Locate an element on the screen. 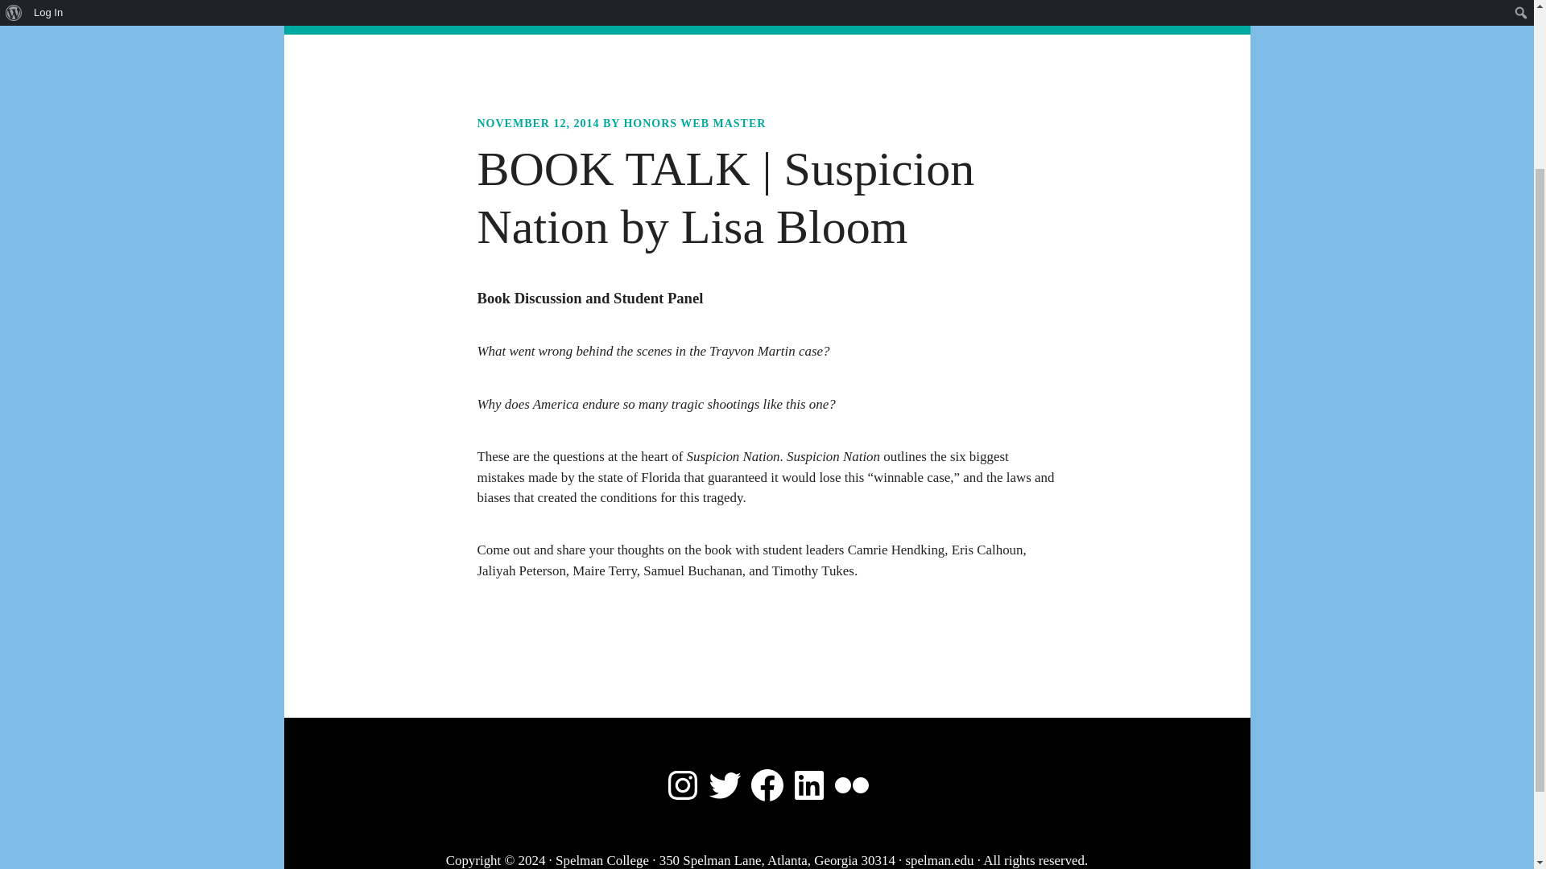 The width and height of the screenshot is (1546, 869). Instagram is located at coordinates (682, 785).